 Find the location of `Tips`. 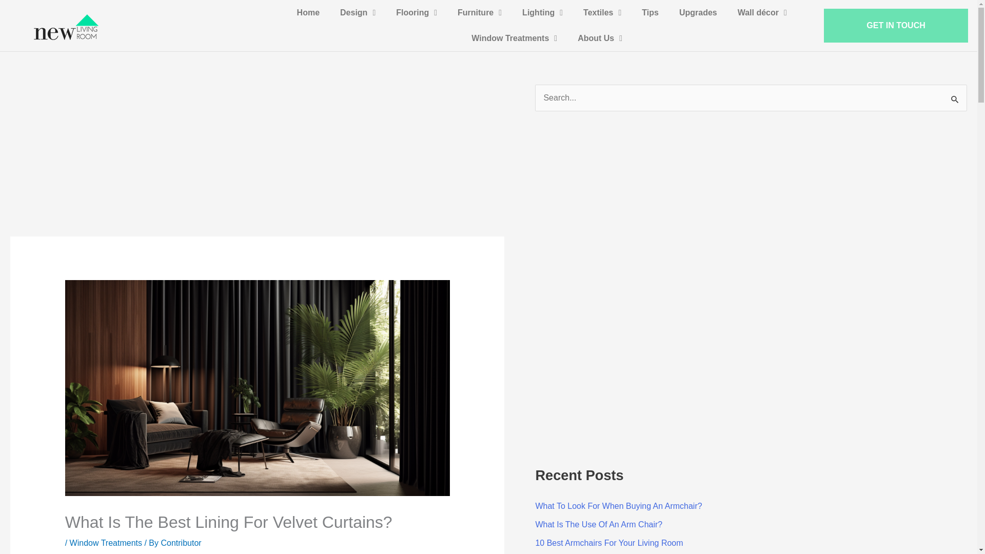

Tips is located at coordinates (650, 12).